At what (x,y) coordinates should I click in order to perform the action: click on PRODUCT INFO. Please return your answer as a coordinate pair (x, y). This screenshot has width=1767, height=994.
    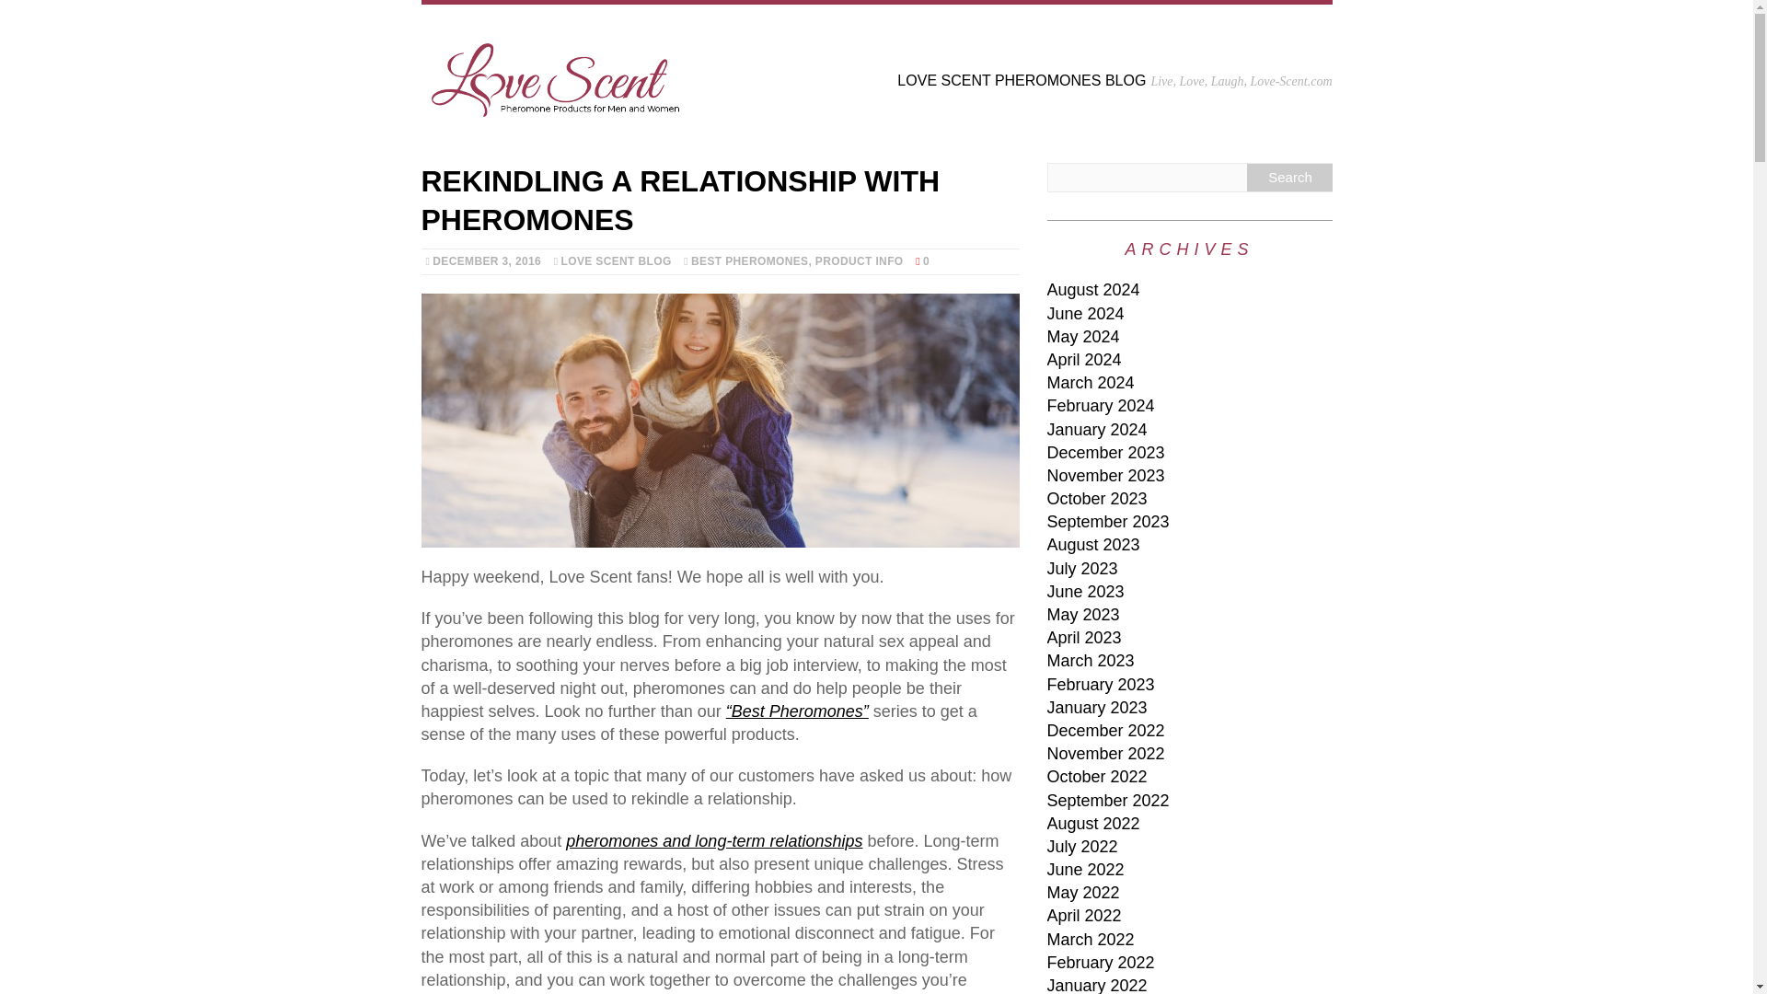
    Looking at the image, I should click on (859, 260).